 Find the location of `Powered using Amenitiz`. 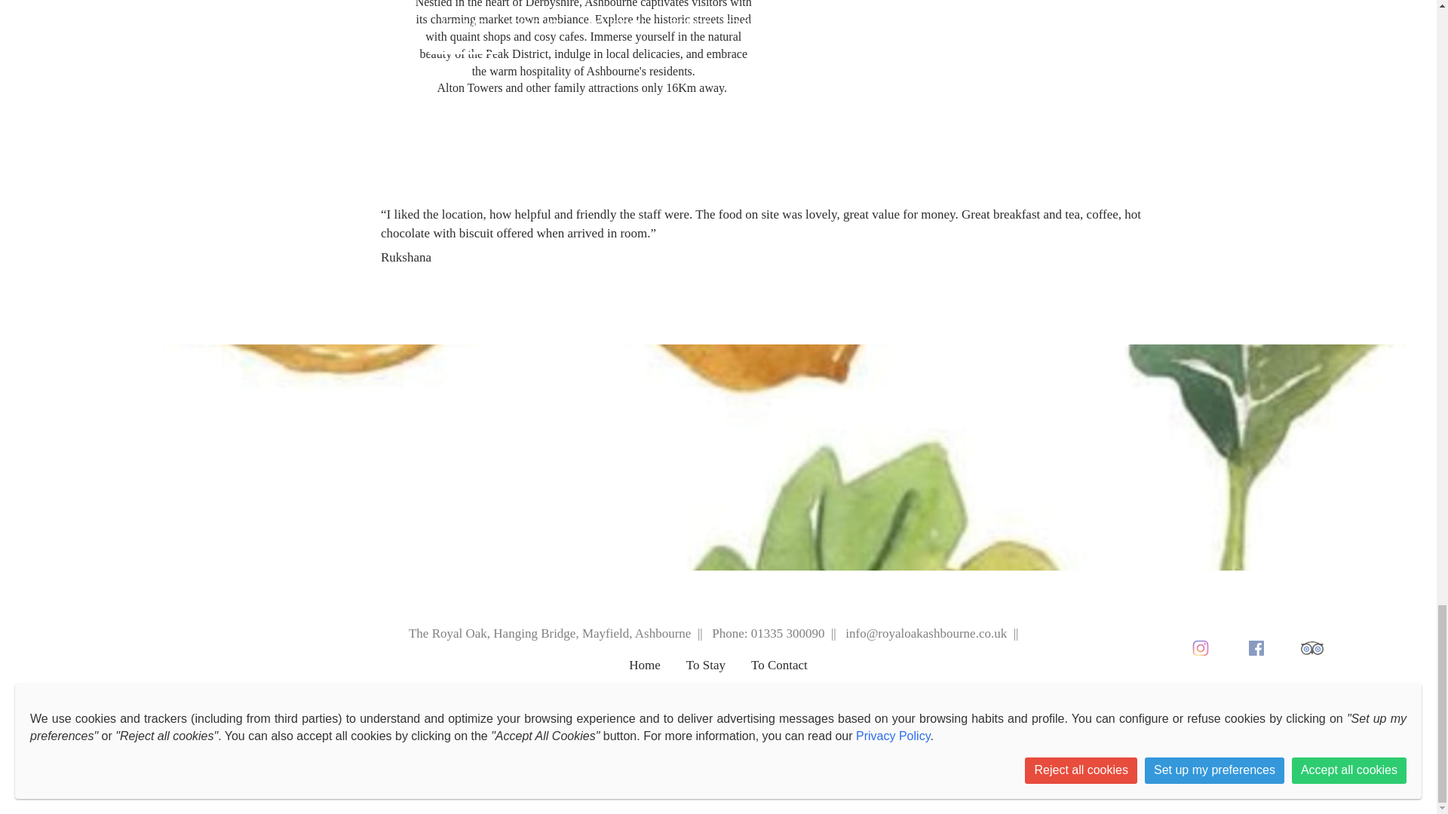

Powered using Amenitiz is located at coordinates (718, 708).